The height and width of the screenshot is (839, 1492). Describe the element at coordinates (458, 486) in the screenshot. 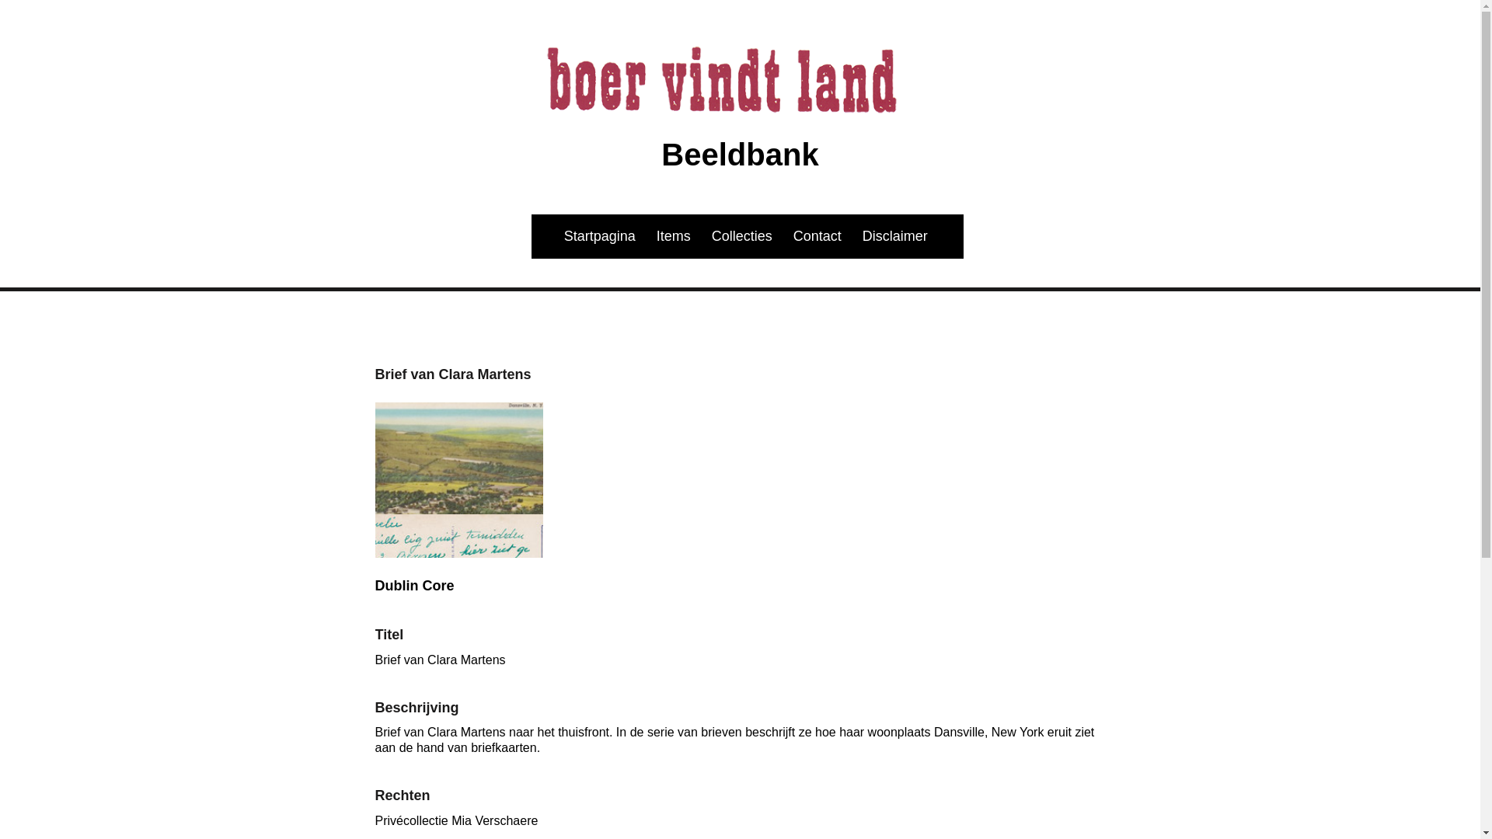

I see `E_brieven_IMG_0017-imp.png` at that location.